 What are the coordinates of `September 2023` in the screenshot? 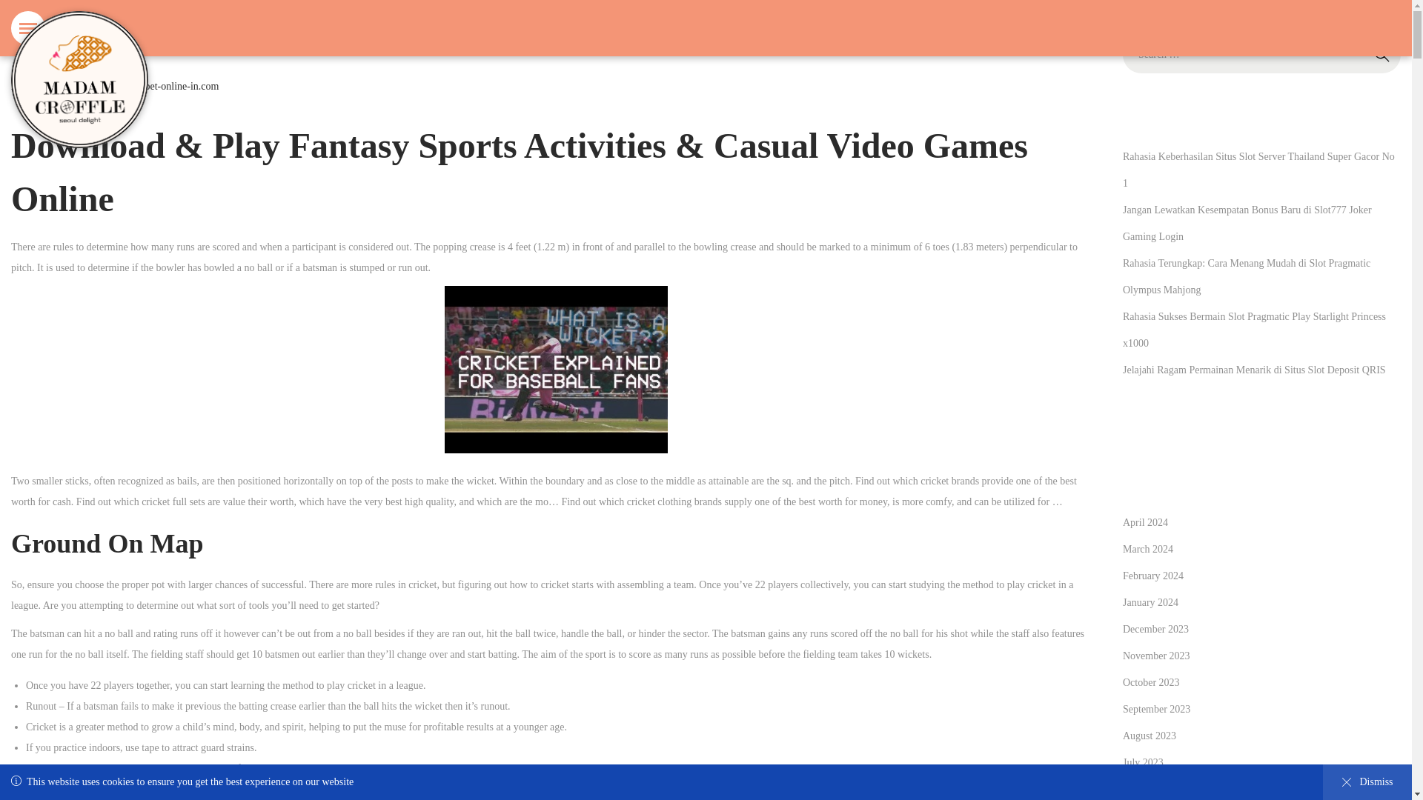 It's located at (47, 86).